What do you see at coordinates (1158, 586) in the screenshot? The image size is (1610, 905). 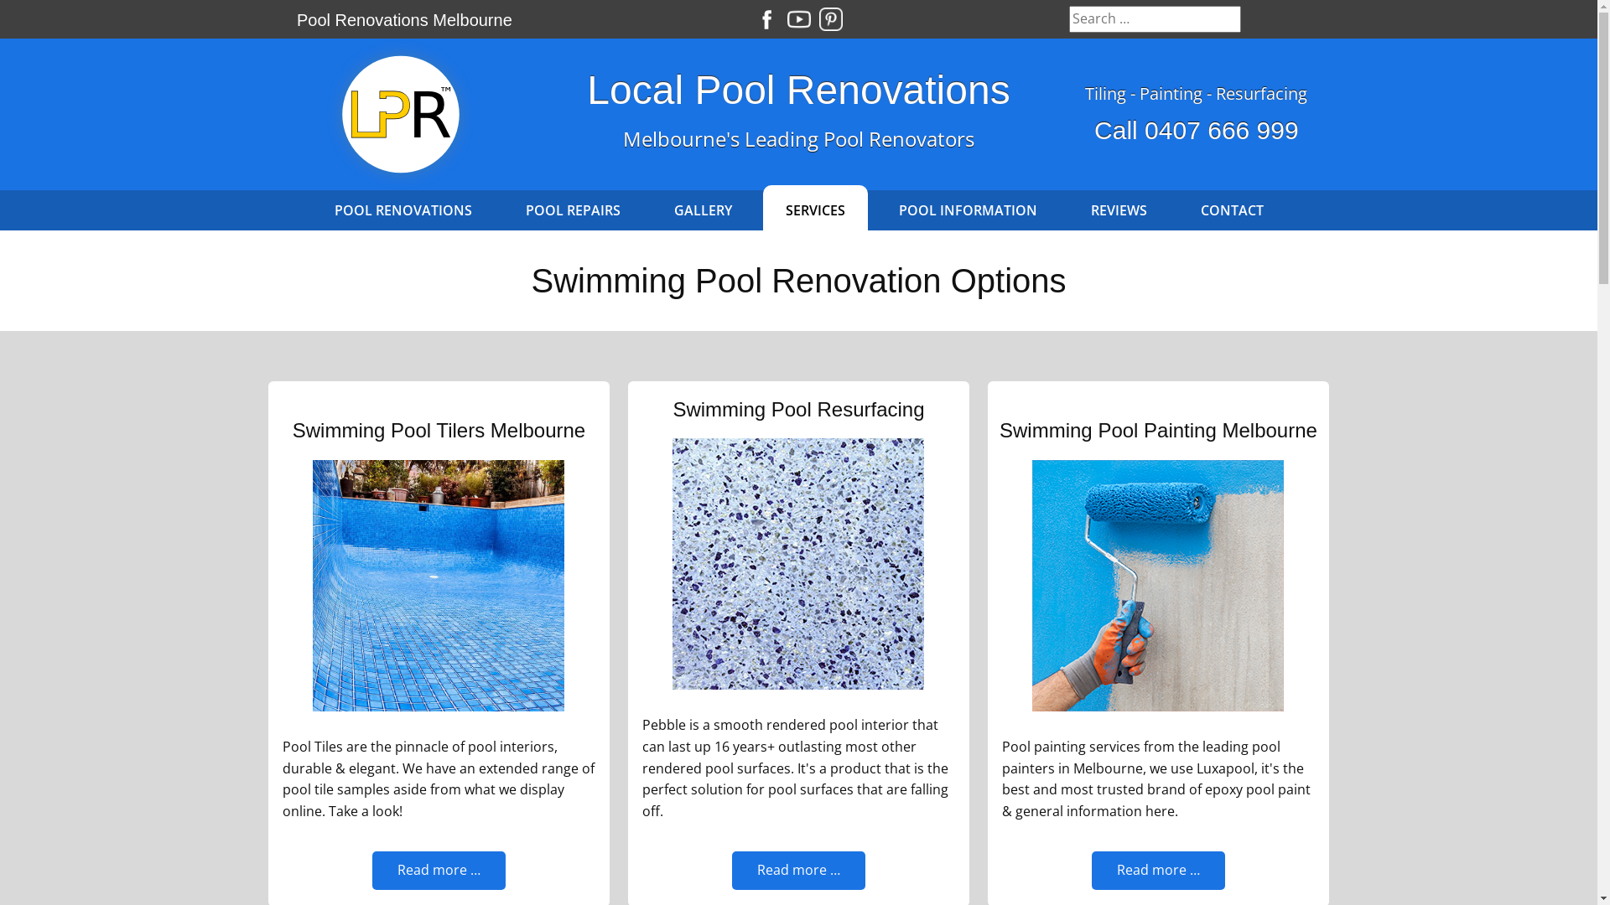 I see `Swimming_pool_paint_melbourne image` at bounding box center [1158, 586].